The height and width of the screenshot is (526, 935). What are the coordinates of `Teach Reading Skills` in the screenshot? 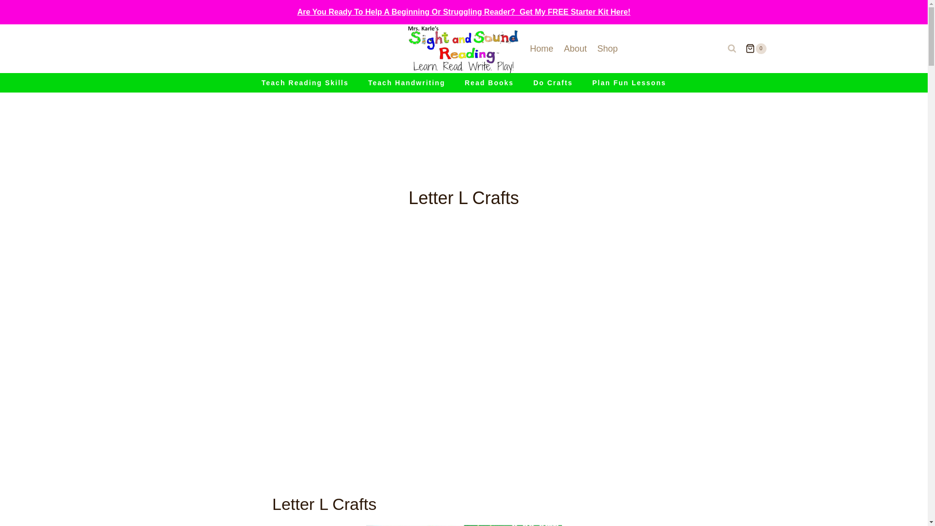 It's located at (305, 83).